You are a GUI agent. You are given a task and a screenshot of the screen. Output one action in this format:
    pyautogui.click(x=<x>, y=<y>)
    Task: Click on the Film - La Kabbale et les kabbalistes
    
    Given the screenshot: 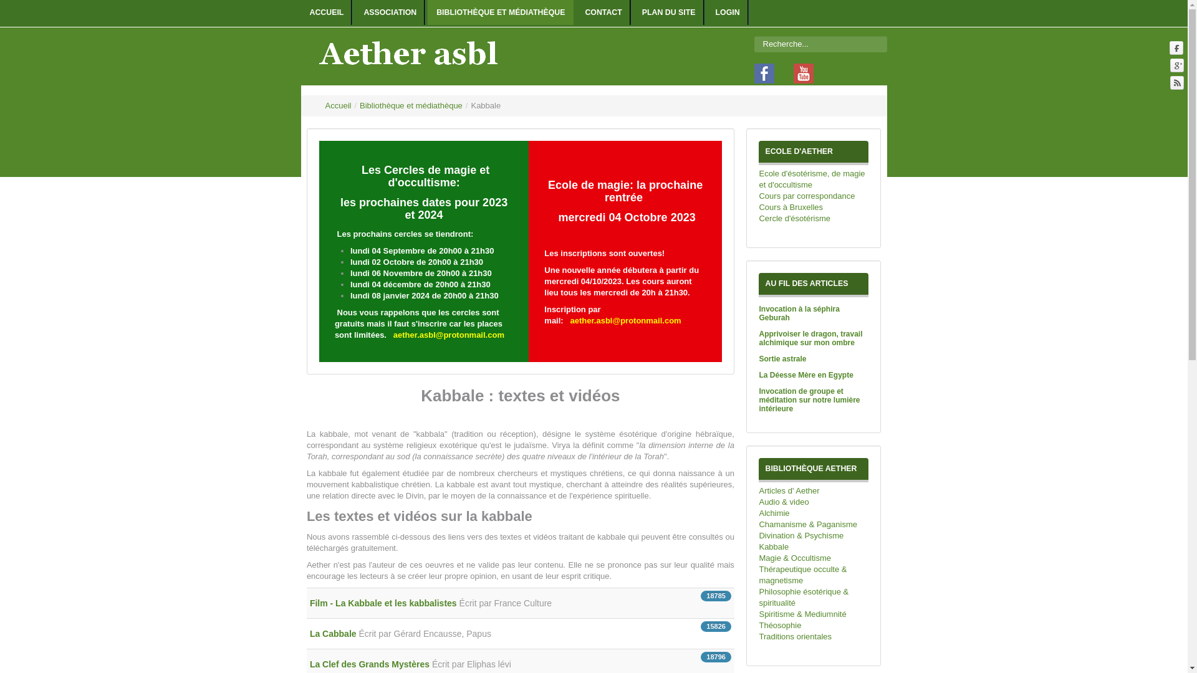 What is the action you would take?
    pyautogui.click(x=383, y=603)
    